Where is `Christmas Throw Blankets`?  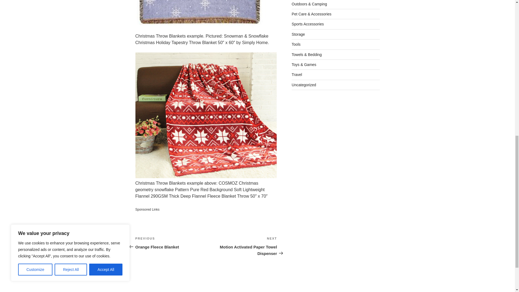 Christmas Throw Blankets is located at coordinates (200, 15).